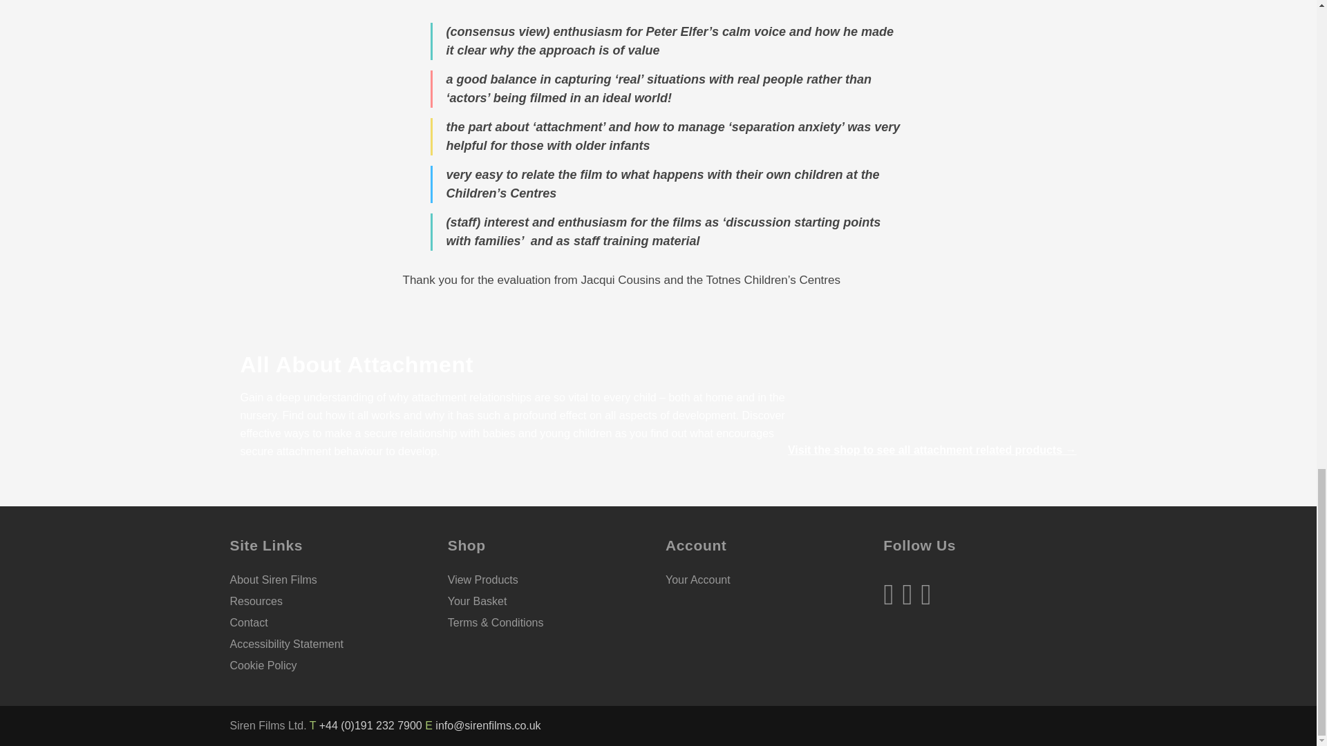 The image size is (1327, 746). Describe the element at coordinates (273, 579) in the screenshot. I see `About Siren Films` at that location.